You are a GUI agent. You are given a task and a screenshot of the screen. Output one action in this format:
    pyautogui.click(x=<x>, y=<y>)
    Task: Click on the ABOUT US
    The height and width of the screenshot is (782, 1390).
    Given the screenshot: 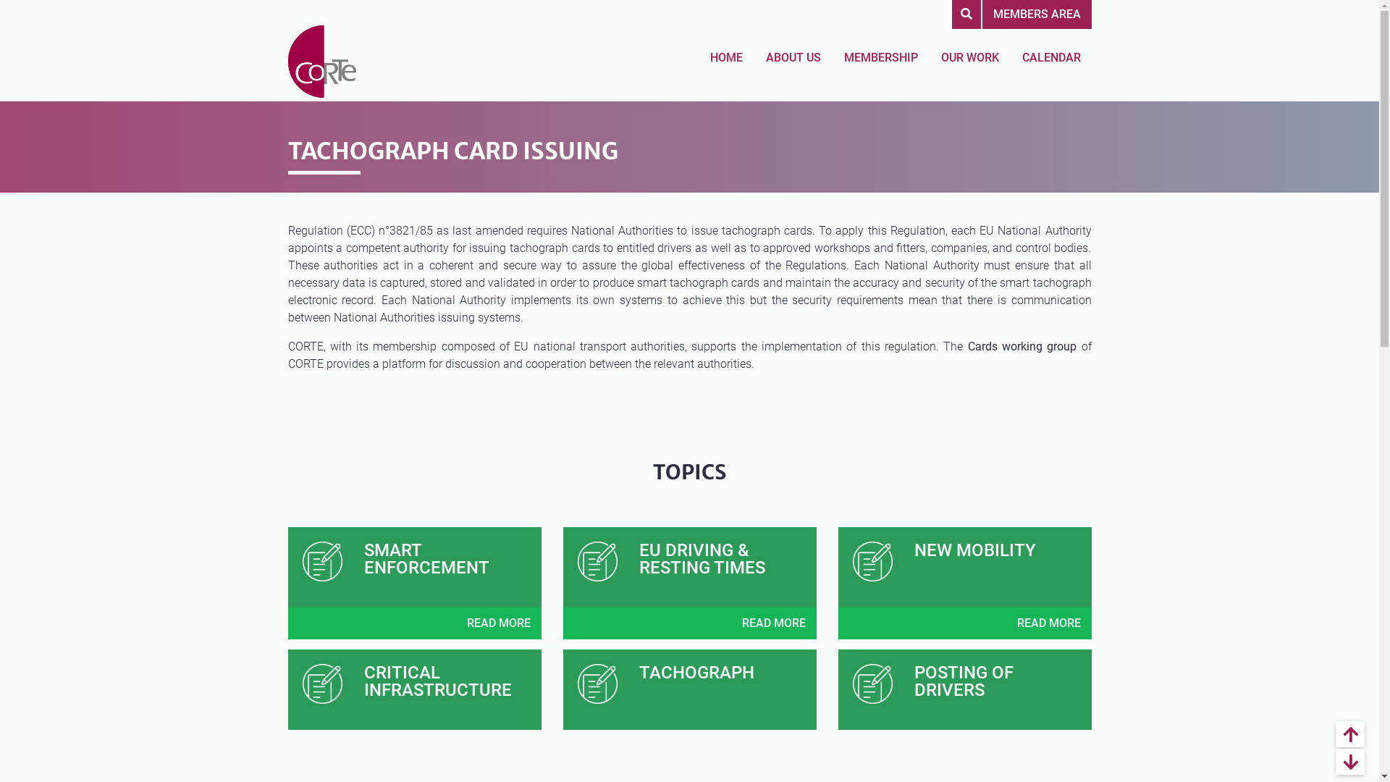 What is the action you would take?
    pyautogui.click(x=793, y=58)
    